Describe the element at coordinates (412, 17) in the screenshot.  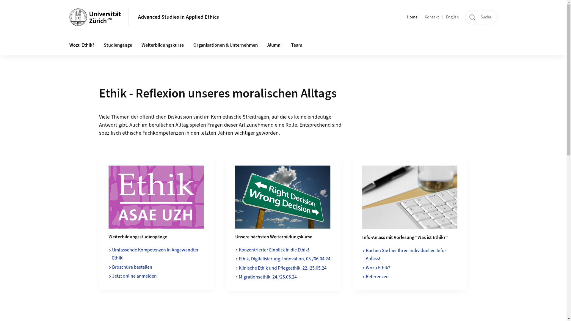
I see `Home` at that location.